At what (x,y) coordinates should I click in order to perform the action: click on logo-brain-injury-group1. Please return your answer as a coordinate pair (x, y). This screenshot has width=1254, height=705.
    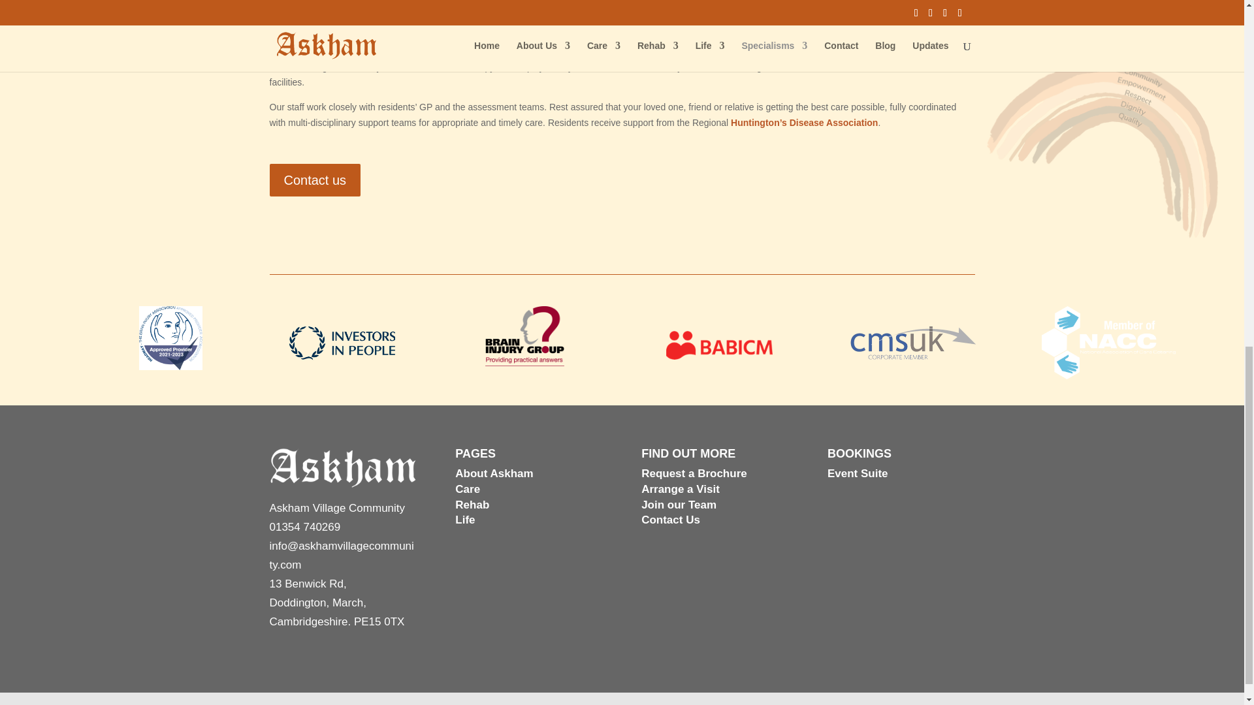
    Looking at the image, I should click on (525, 336).